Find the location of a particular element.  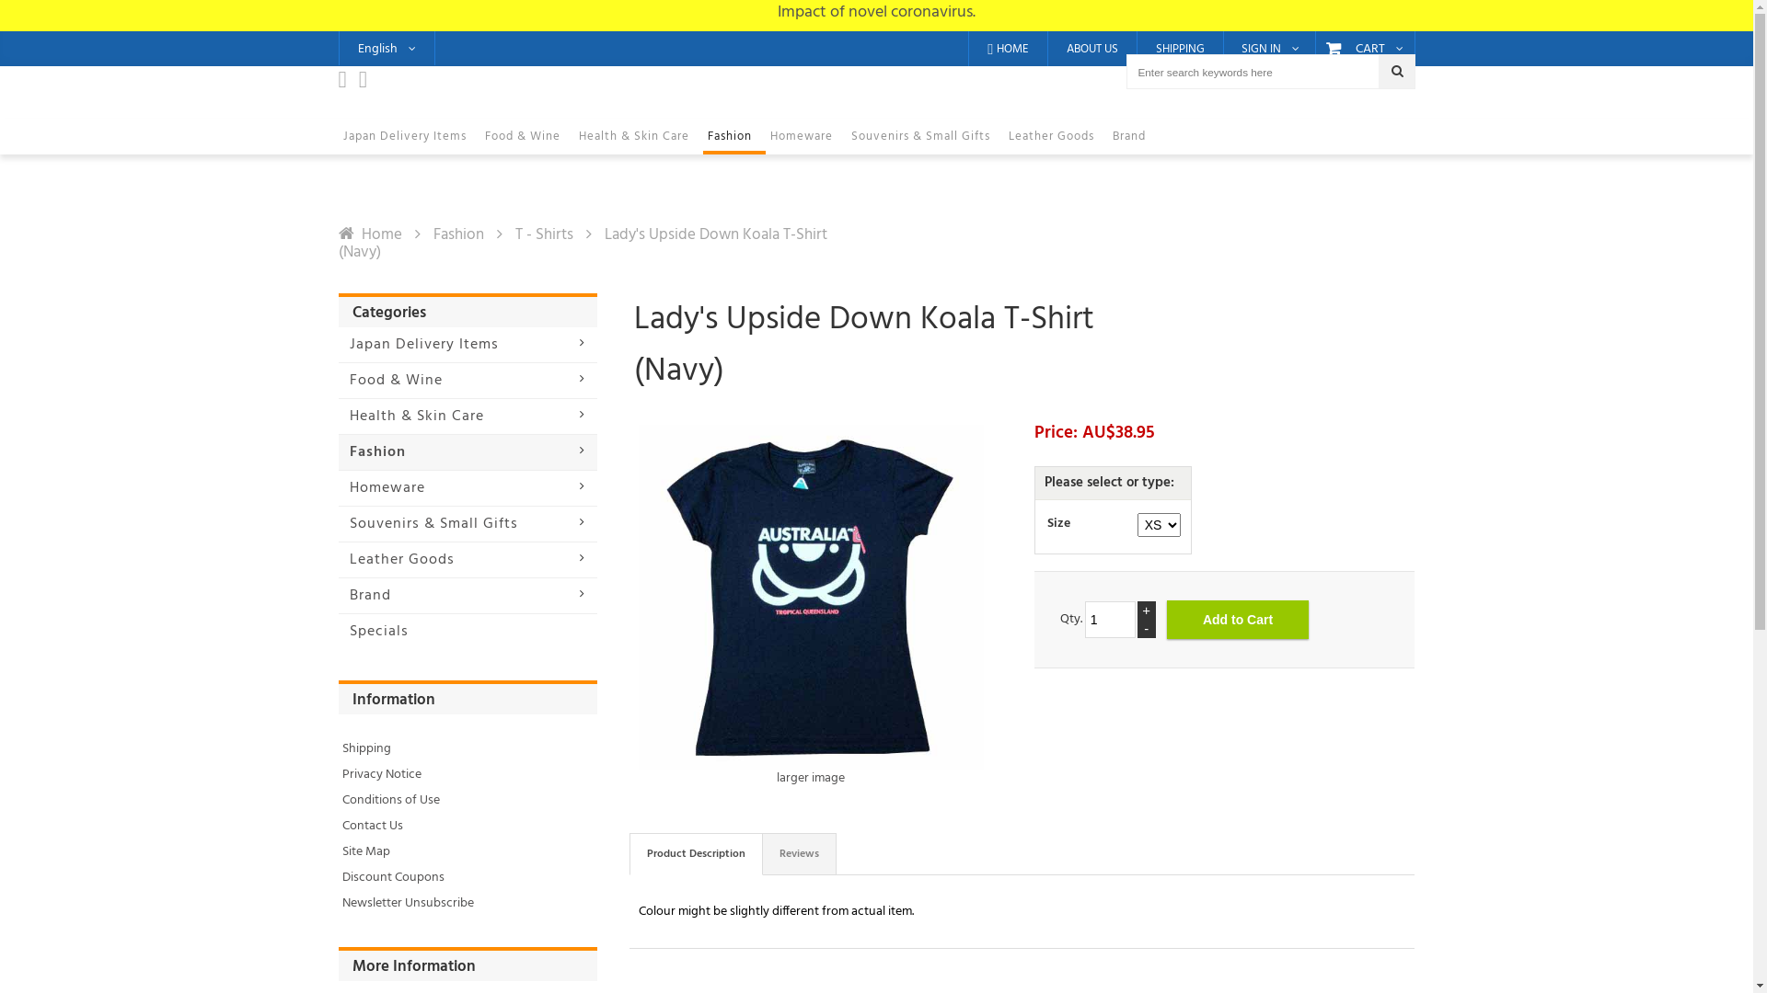

Food & Wine is located at coordinates (527, 136).